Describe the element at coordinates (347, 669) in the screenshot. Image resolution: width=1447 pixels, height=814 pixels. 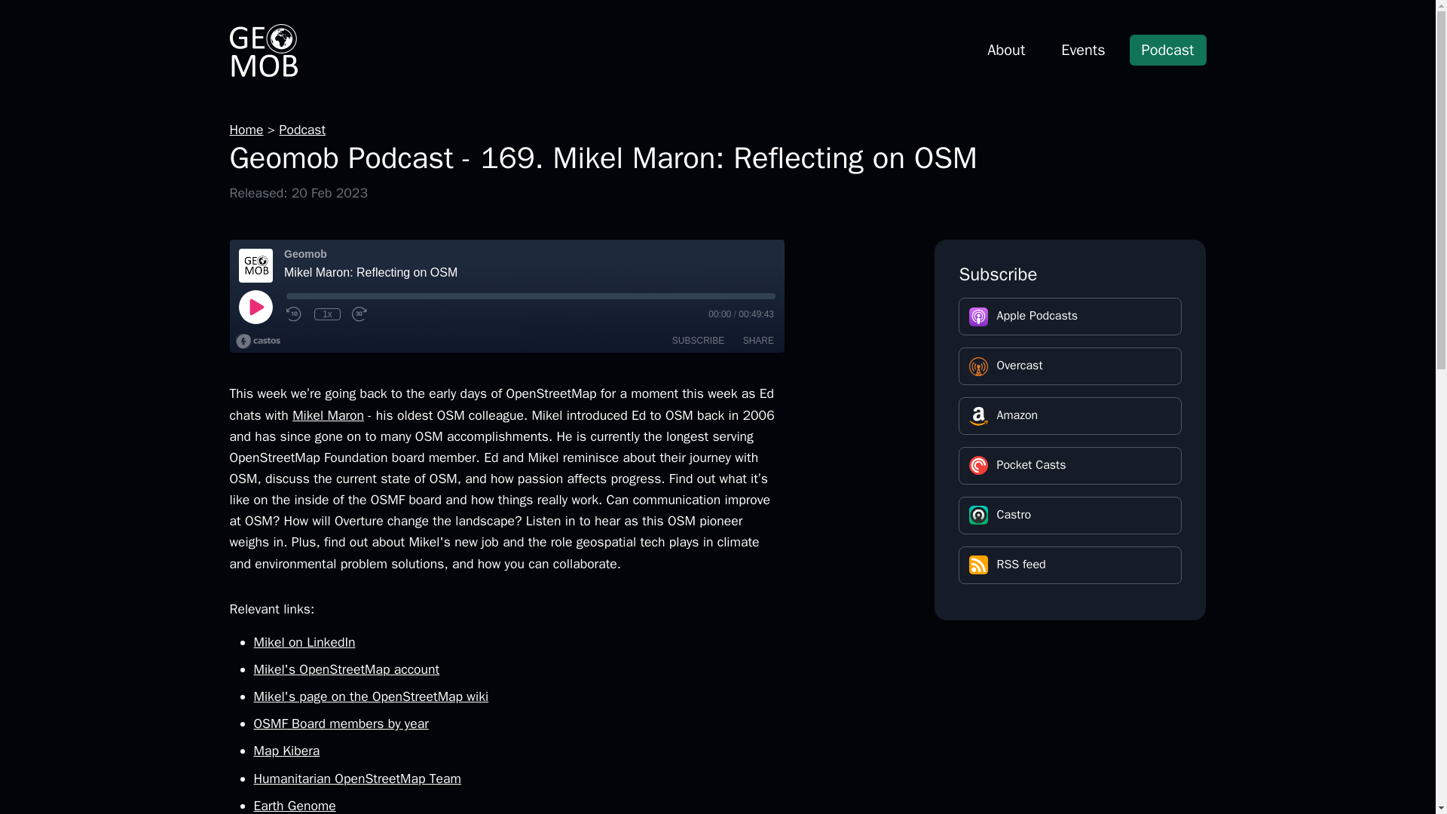
I see `Mikel's OpenStreetMap account` at that location.